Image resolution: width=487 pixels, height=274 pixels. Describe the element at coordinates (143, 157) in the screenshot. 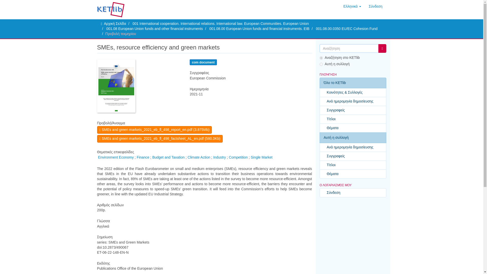

I see `Finance` at that location.